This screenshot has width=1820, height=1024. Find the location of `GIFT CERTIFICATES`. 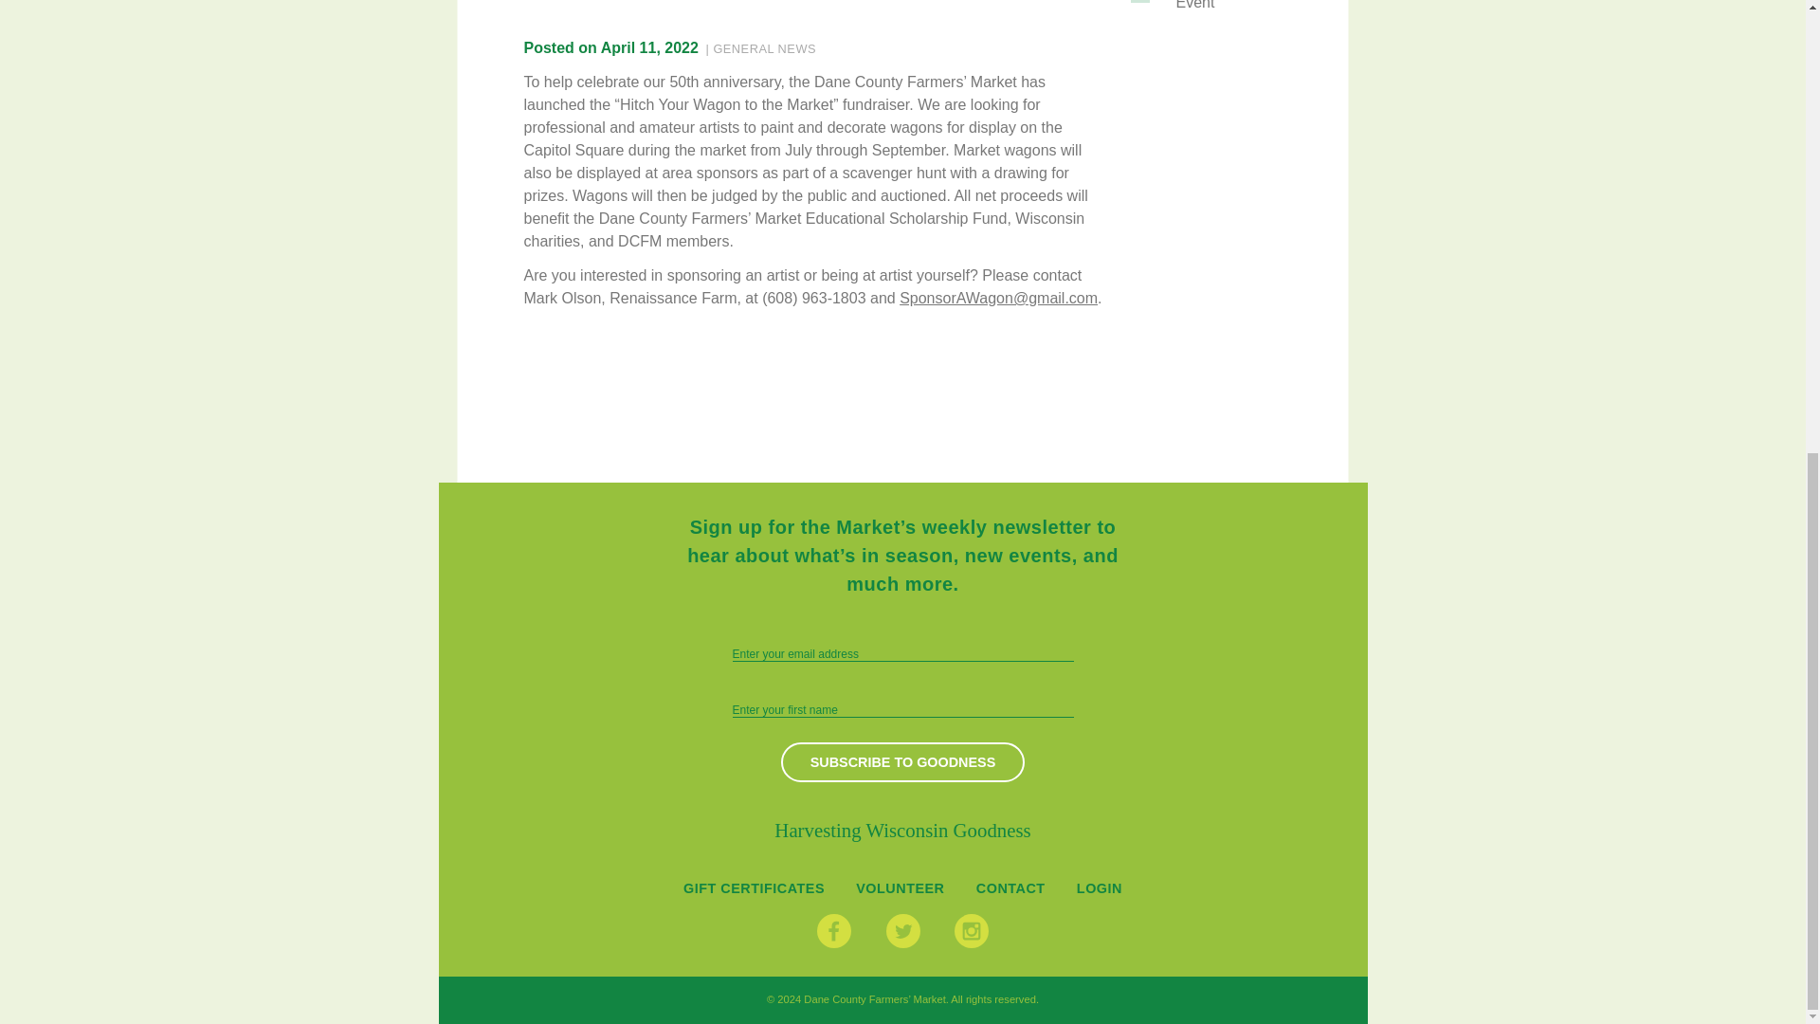

GIFT CERTIFICATES is located at coordinates (754, 887).